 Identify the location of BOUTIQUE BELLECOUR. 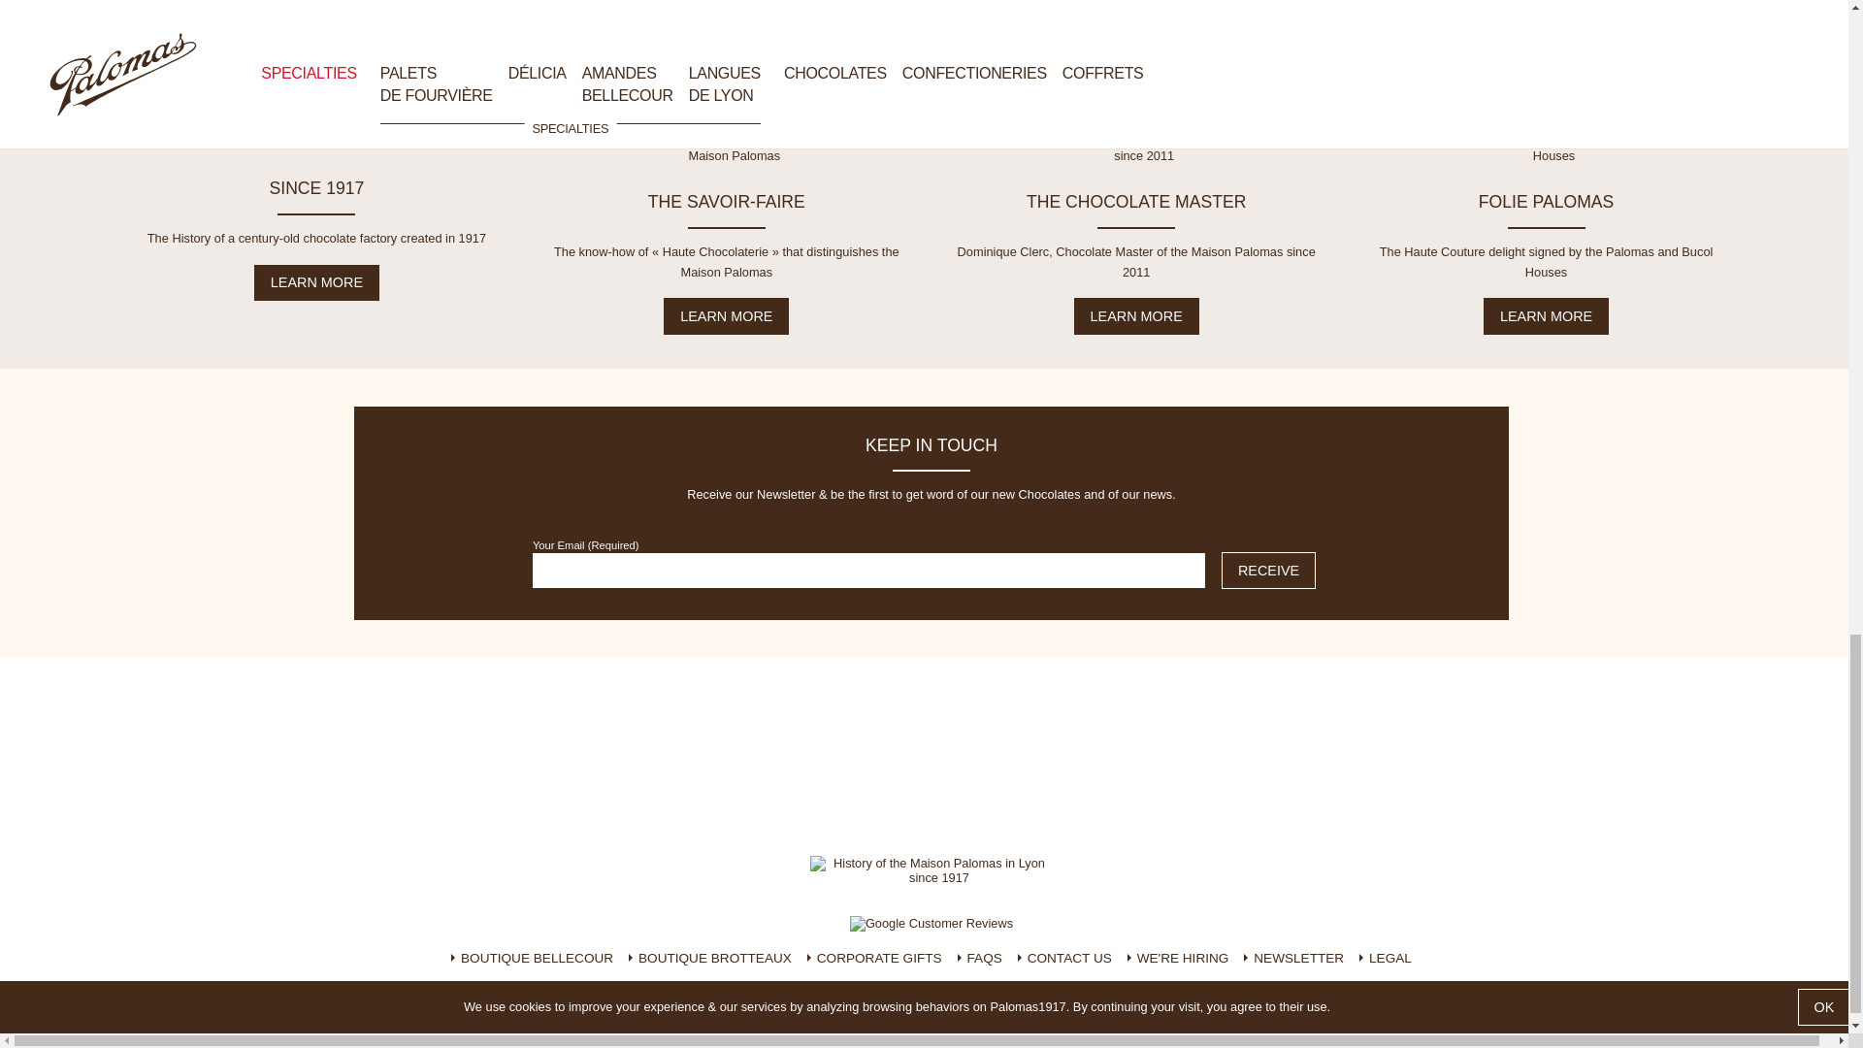
(532, 959).